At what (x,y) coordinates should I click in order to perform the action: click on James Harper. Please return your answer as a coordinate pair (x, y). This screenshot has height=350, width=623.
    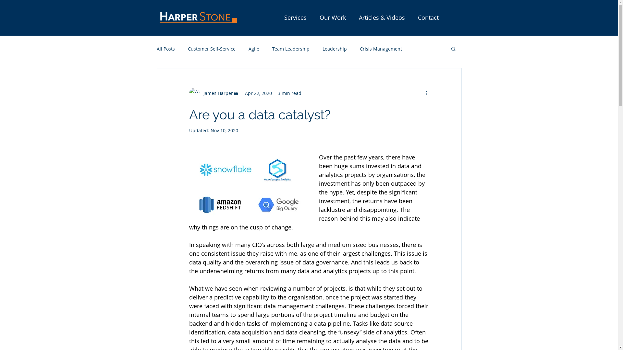
    Looking at the image, I should click on (214, 93).